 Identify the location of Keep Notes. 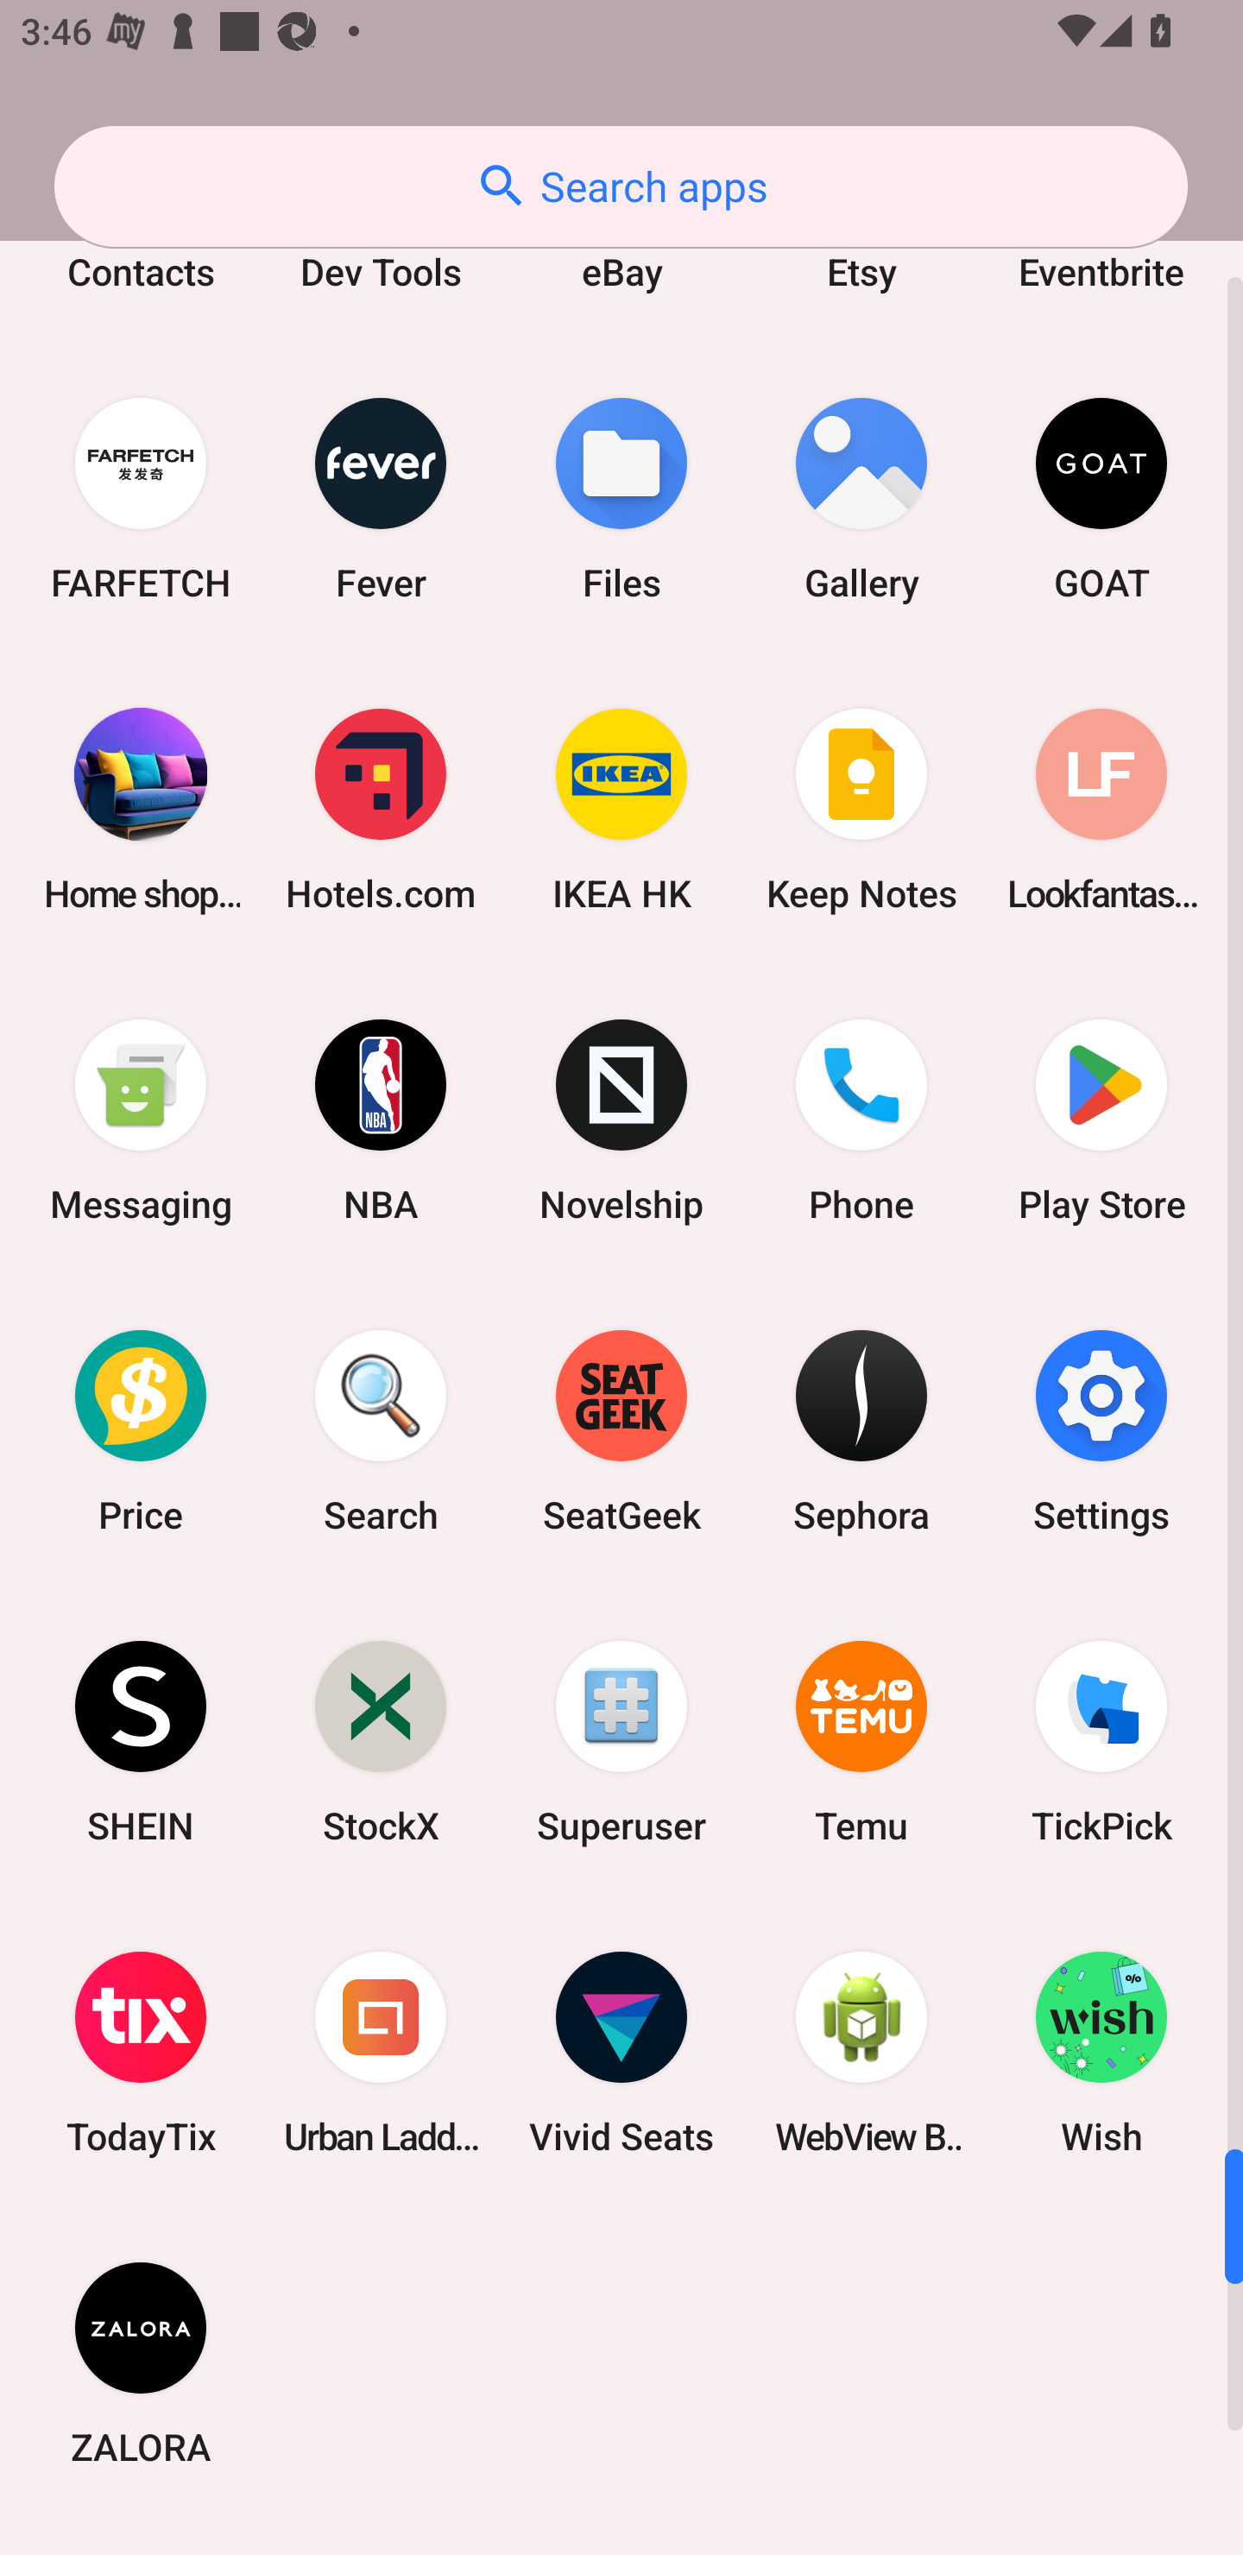
(861, 810).